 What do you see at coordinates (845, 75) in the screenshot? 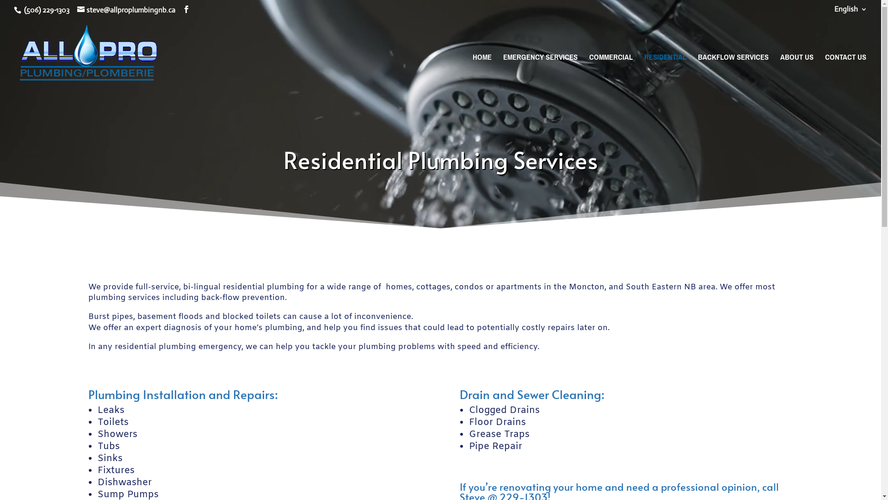
I see `CONTACT US` at bounding box center [845, 75].